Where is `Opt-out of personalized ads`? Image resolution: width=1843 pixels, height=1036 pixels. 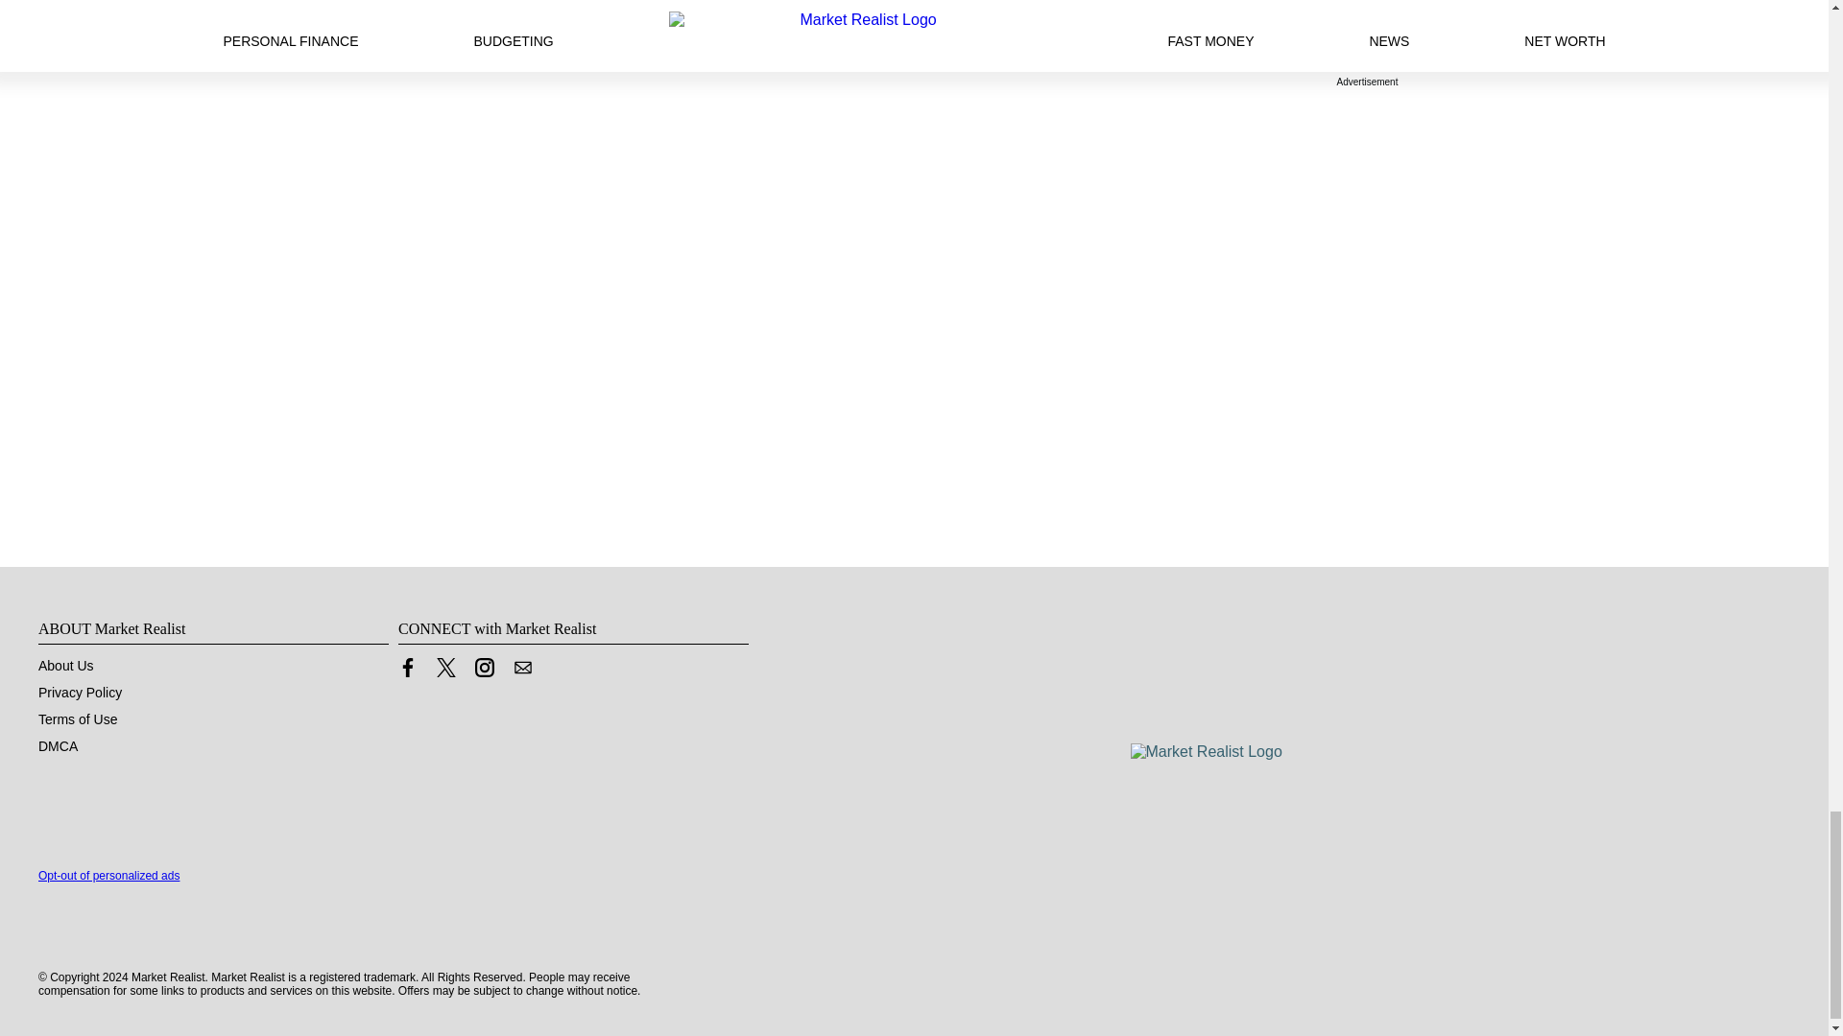 Opt-out of personalized ads is located at coordinates (108, 876).